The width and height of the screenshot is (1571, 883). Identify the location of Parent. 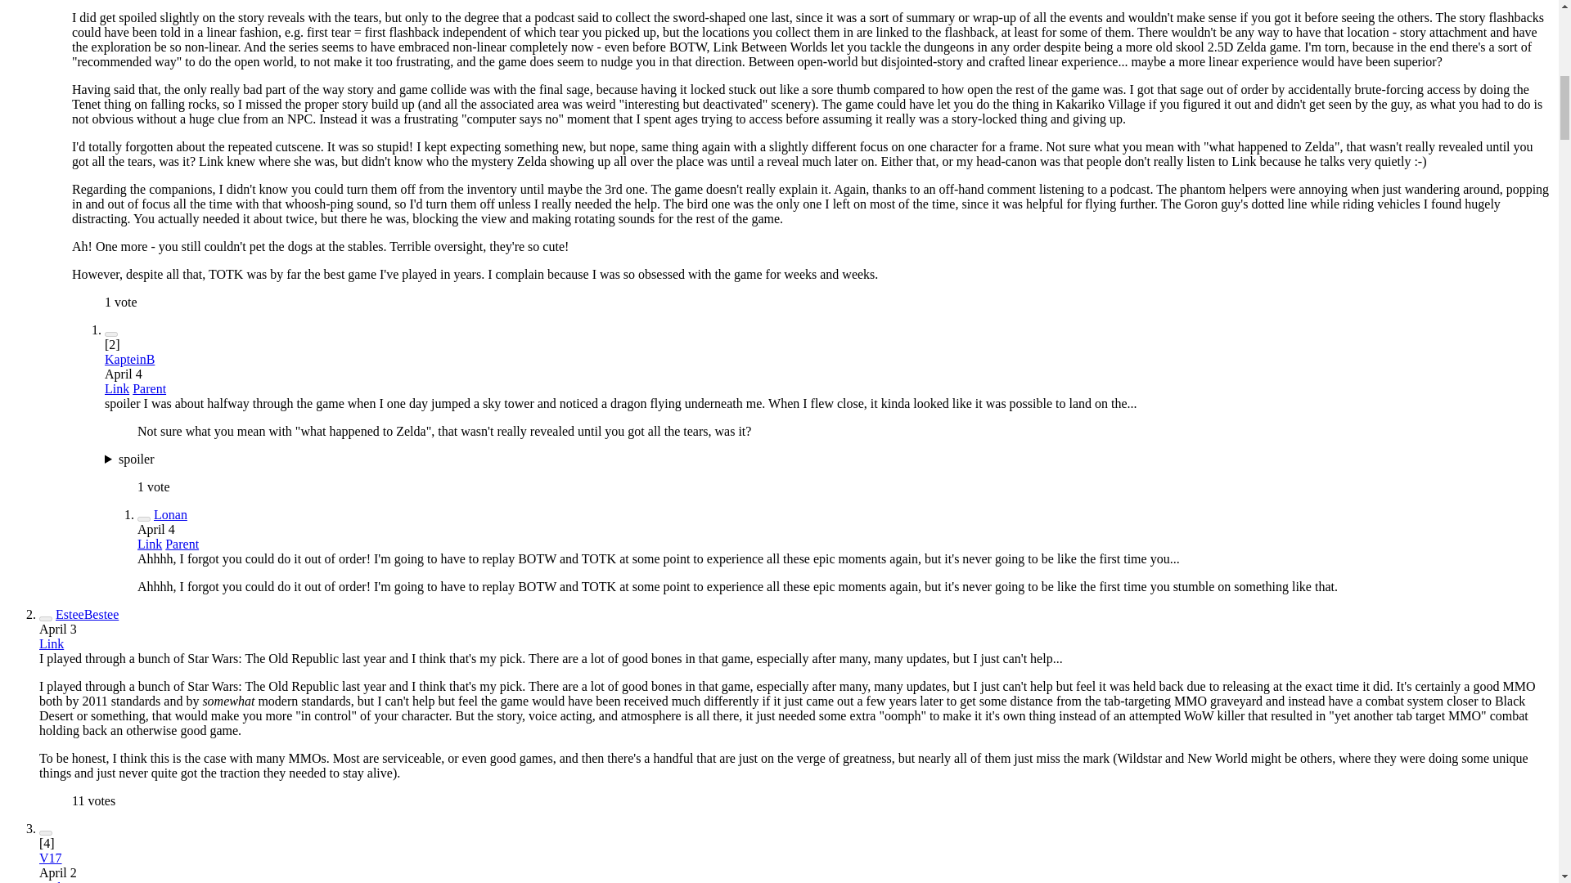
(182, 543).